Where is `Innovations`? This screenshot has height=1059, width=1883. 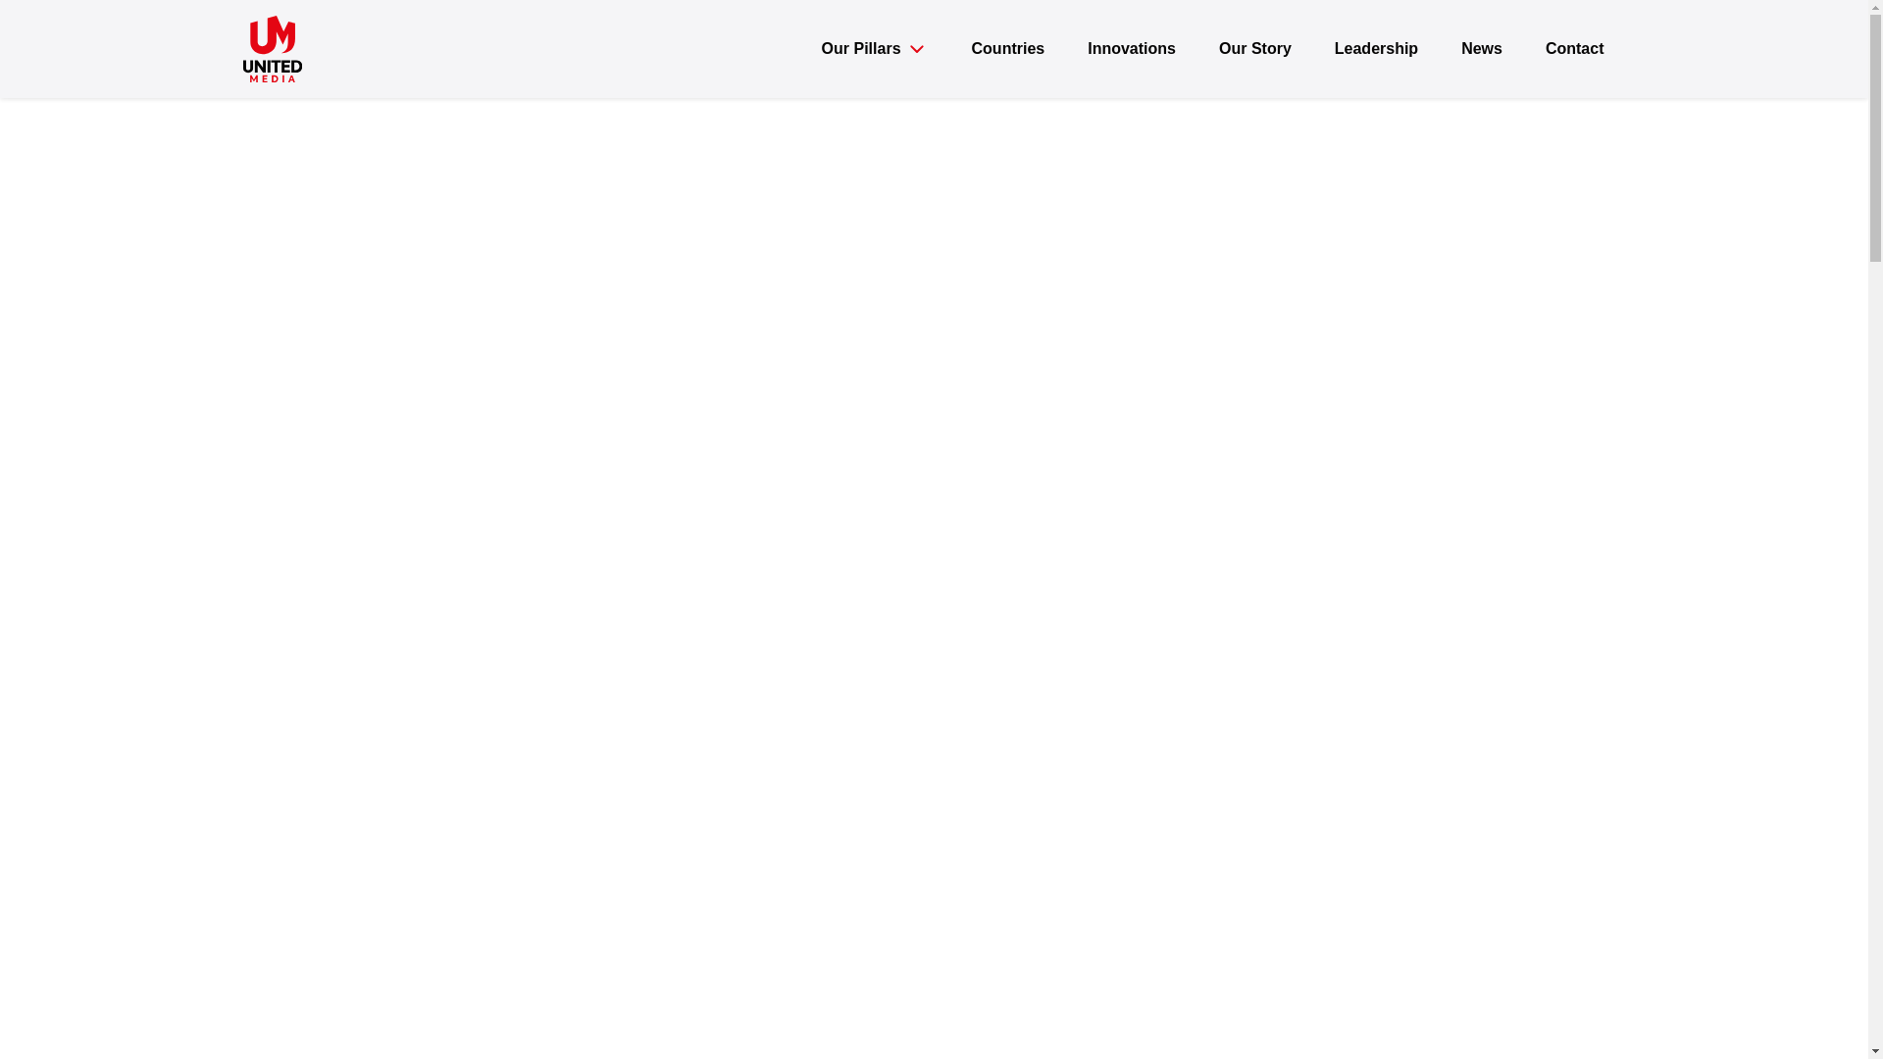 Innovations is located at coordinates (1132, 49).